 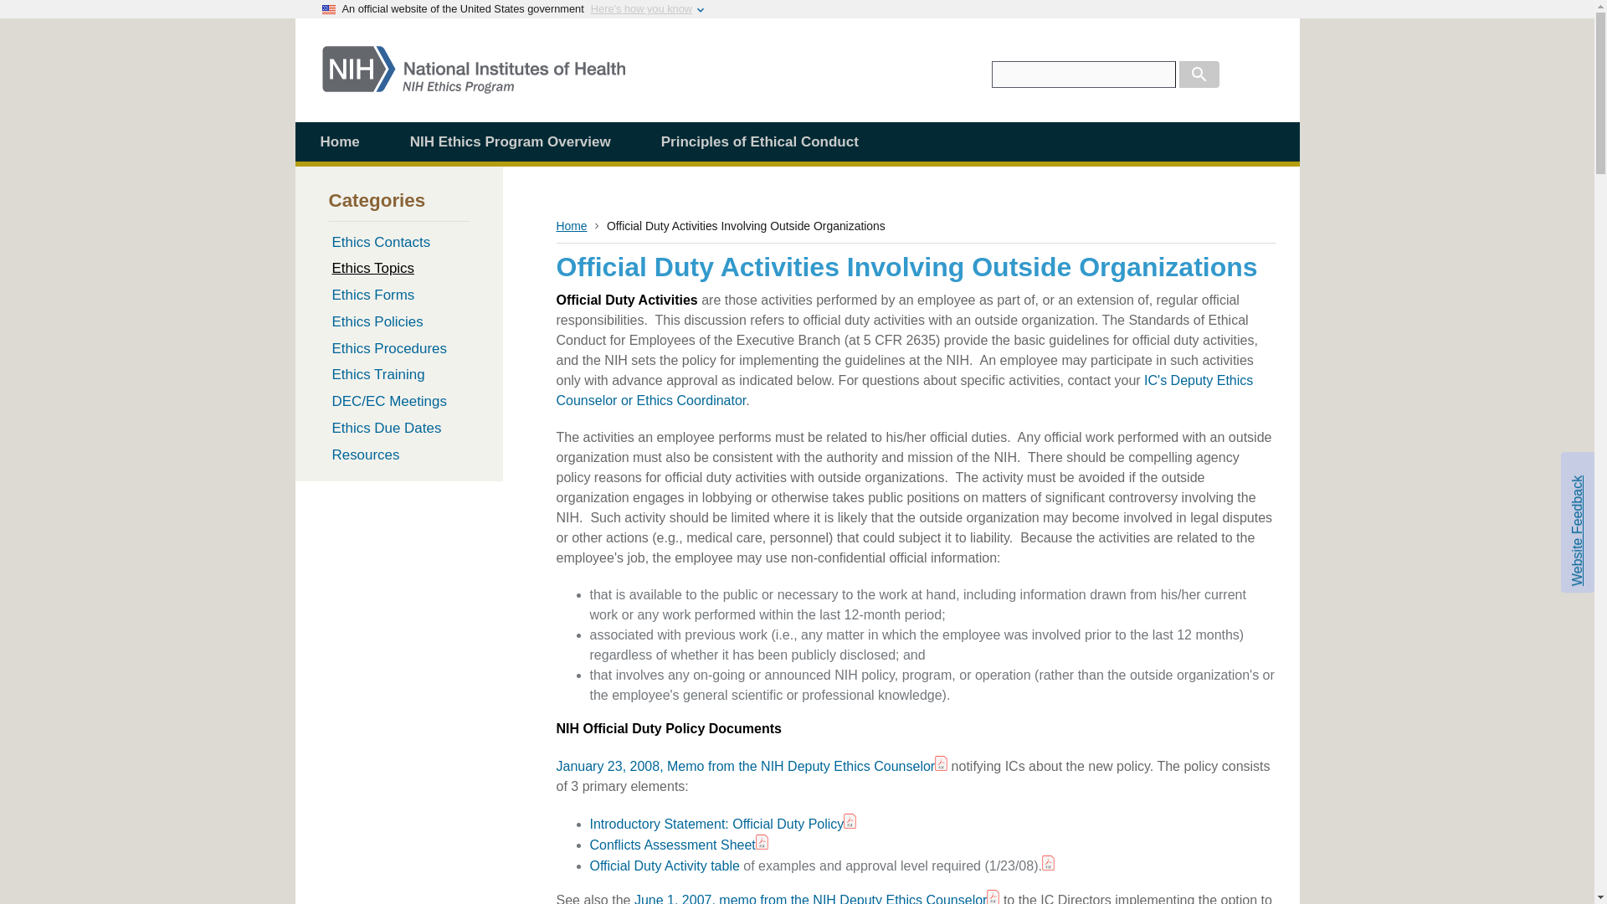 What do you see at coordinates (665, 865) in the screenshot?
I see `Official Duty Activity table` at bounding box center [665, 865].